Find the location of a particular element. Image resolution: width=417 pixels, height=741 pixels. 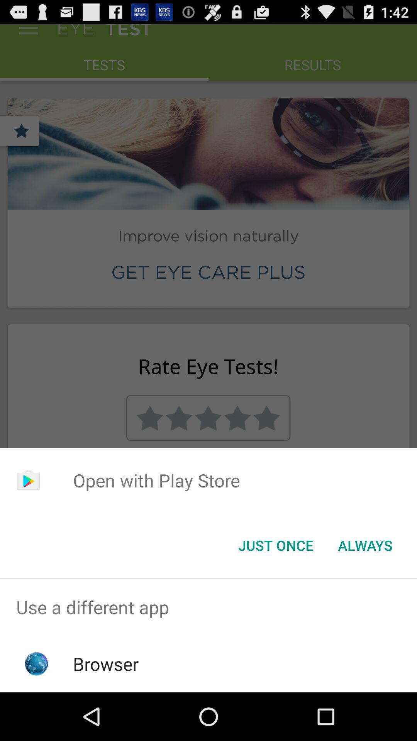

jump until the always item is located at coordinates (365, 545).